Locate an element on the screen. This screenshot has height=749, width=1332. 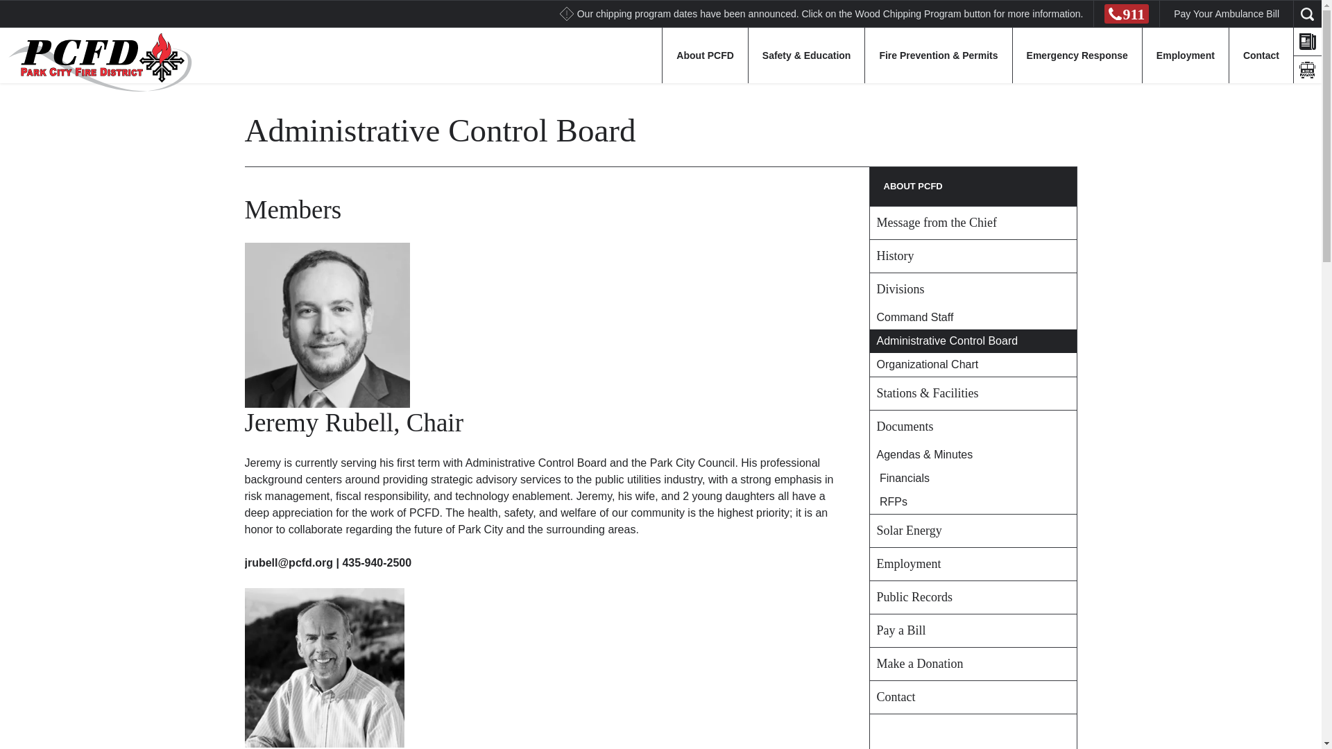
Park City Fire District is located at coordinates (96, 61).